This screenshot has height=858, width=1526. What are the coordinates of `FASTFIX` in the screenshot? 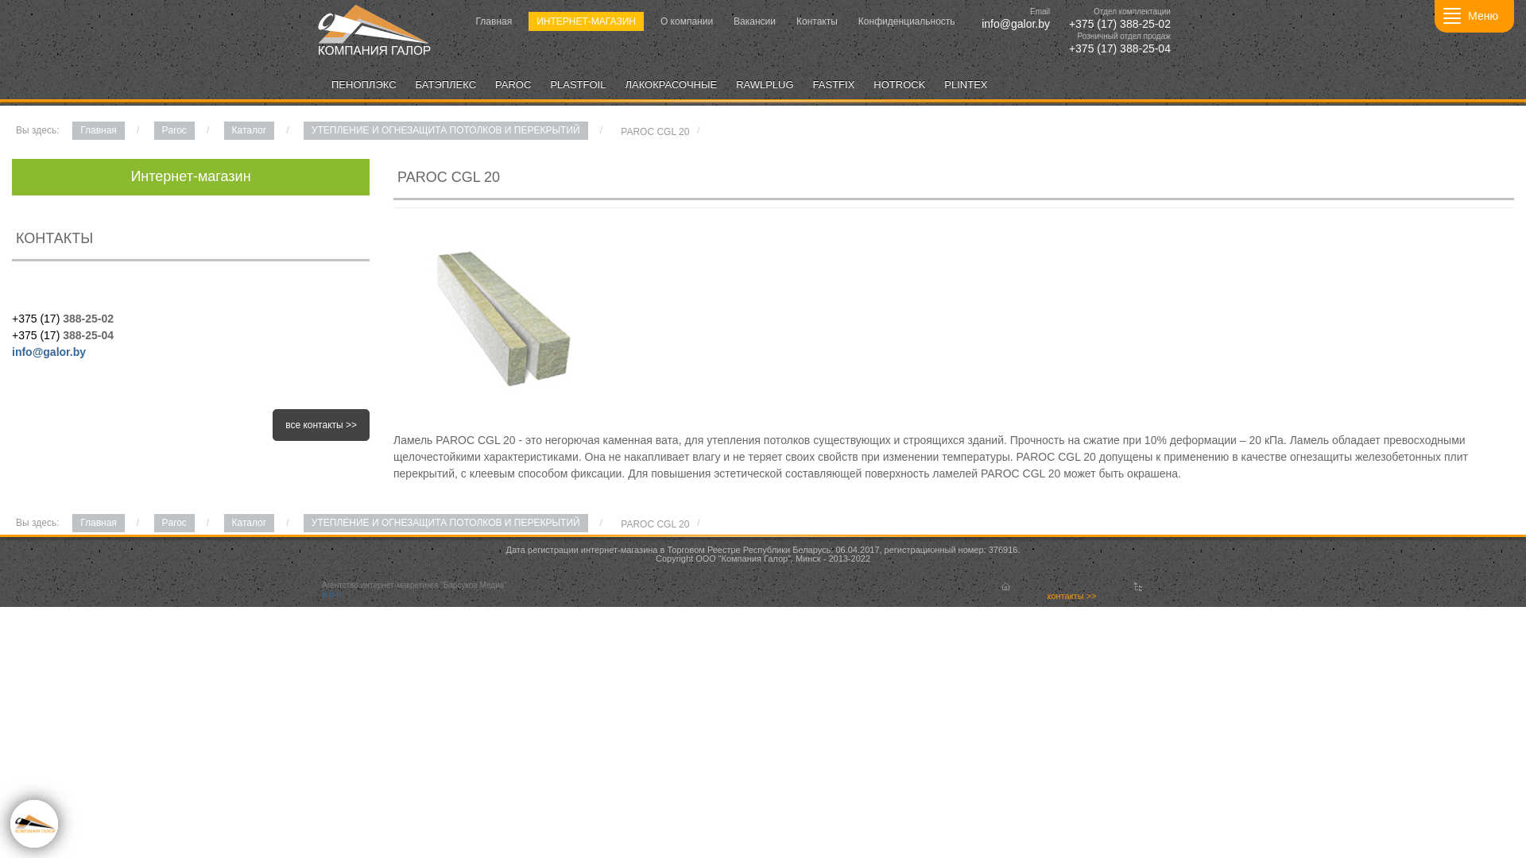 It's located at (835, 85).